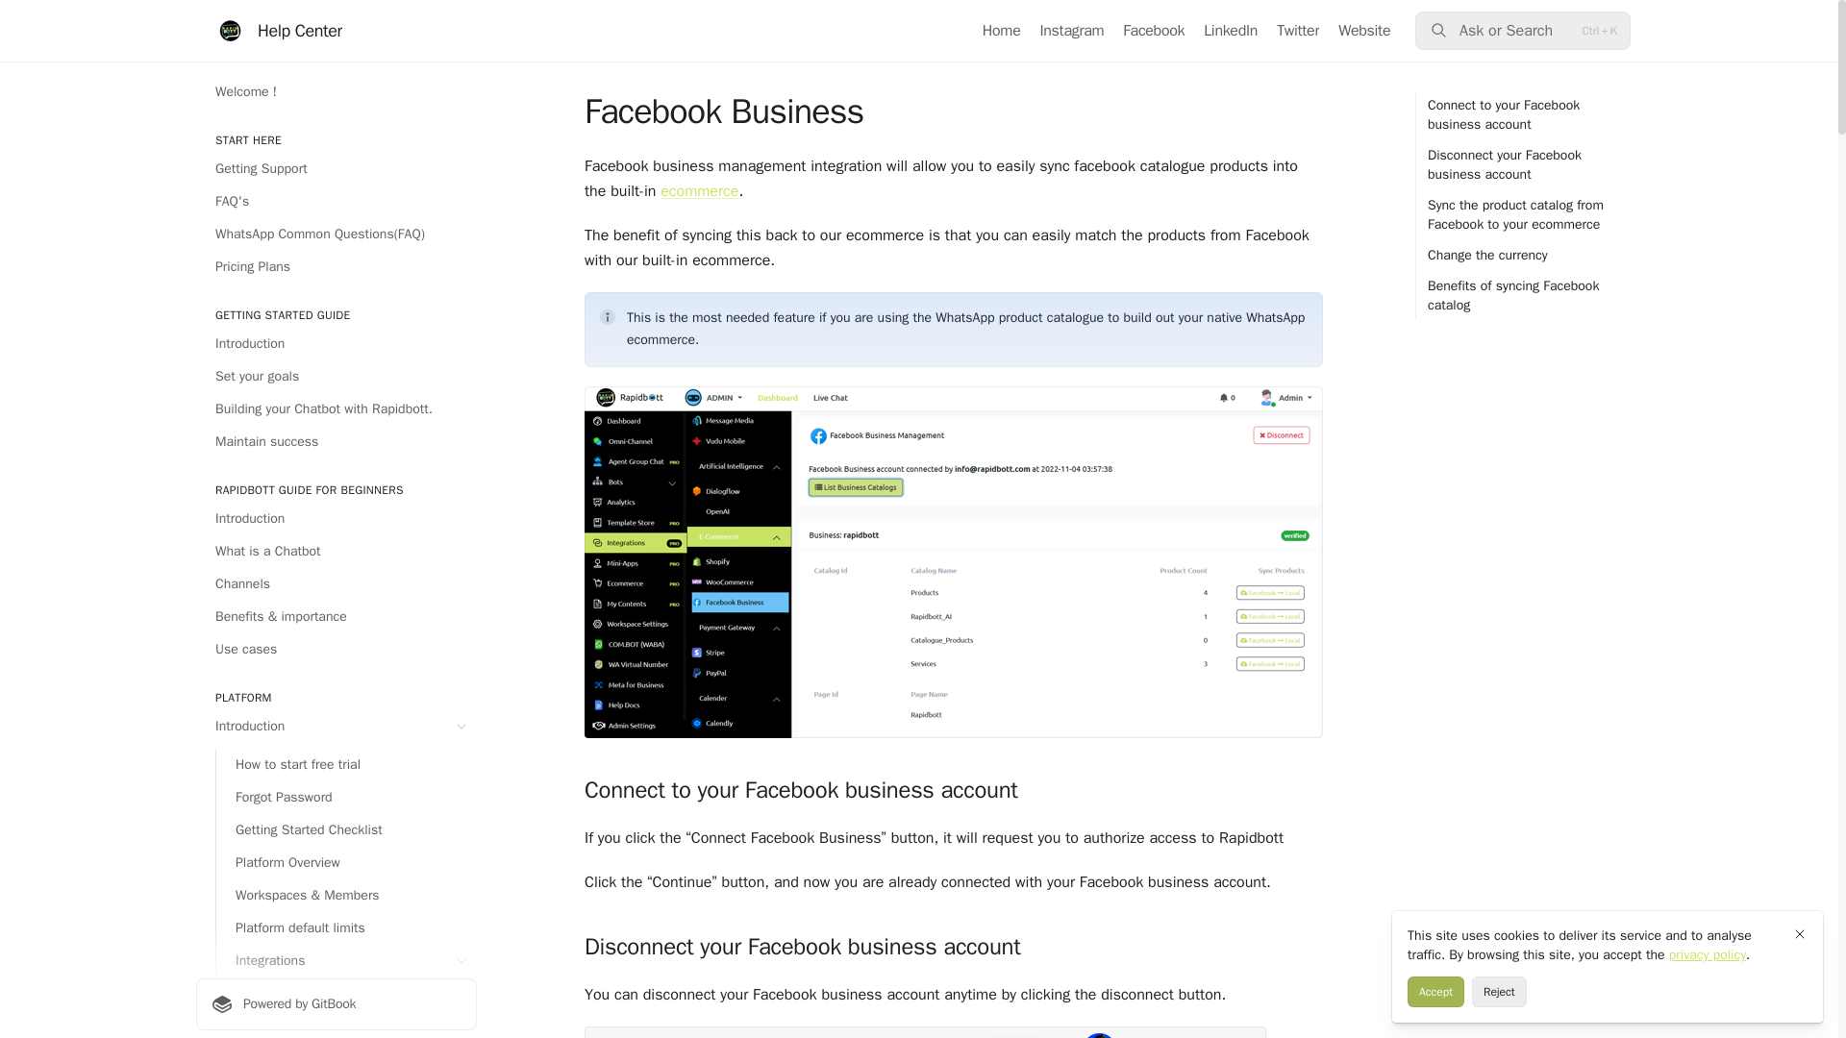 This screenshot has width=1846, height=1038. What do you see at coordinates (336, 552) in the screenshot?
I see `What is a Chatbot` at bounding box center [336, 552].